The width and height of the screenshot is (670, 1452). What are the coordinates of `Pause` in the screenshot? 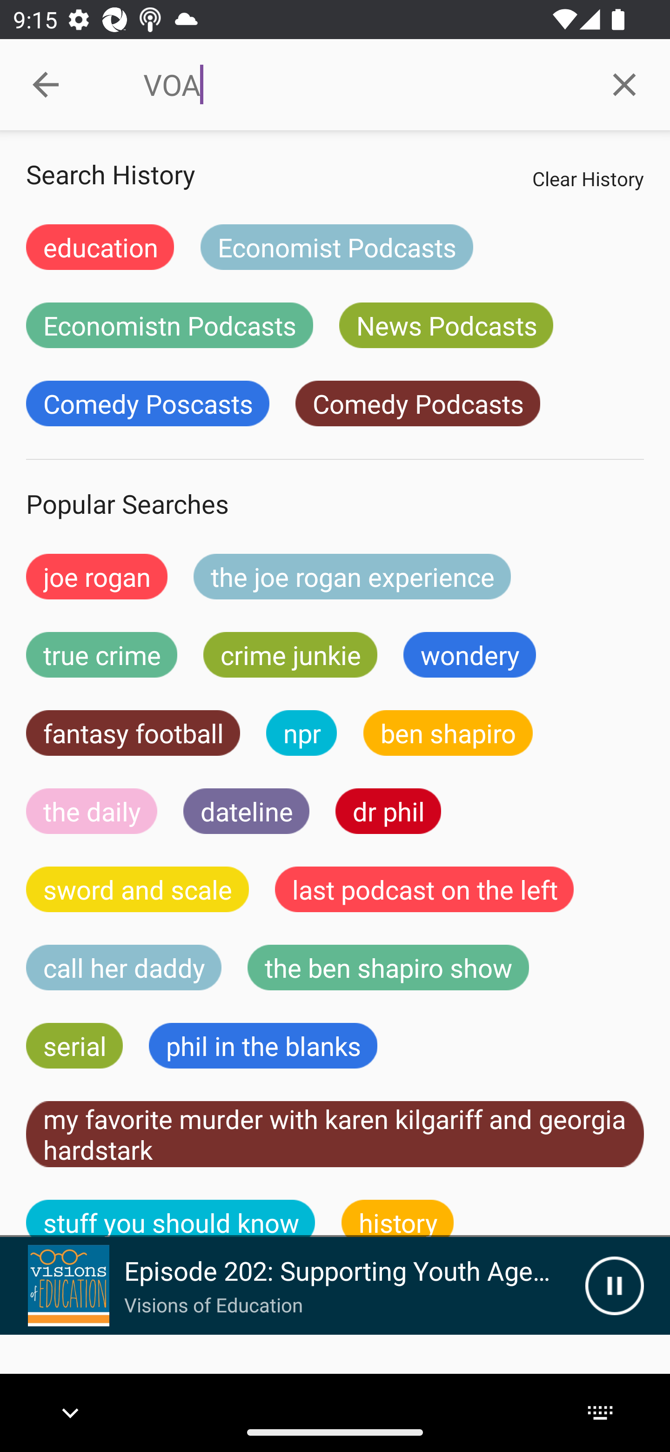 It's located at (614, 1285).